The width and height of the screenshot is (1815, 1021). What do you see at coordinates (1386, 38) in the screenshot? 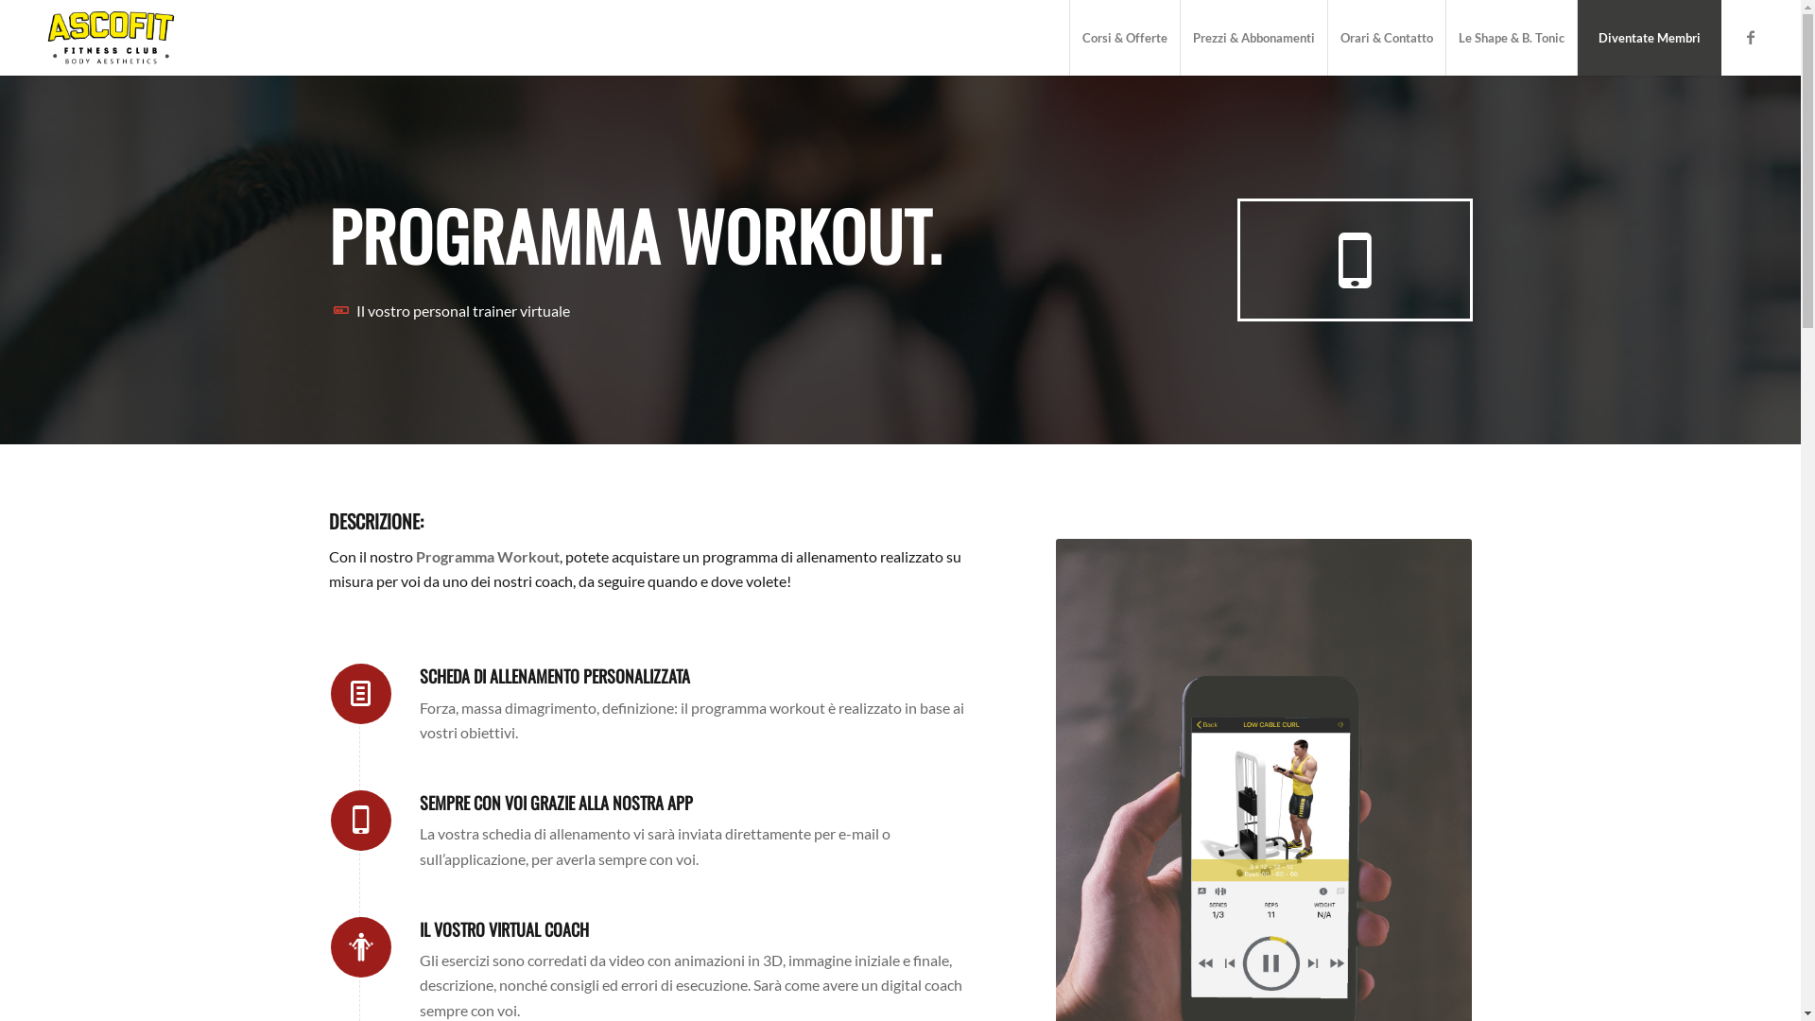
I see `Orari & Contatto` at bounding box center [1386, 38].